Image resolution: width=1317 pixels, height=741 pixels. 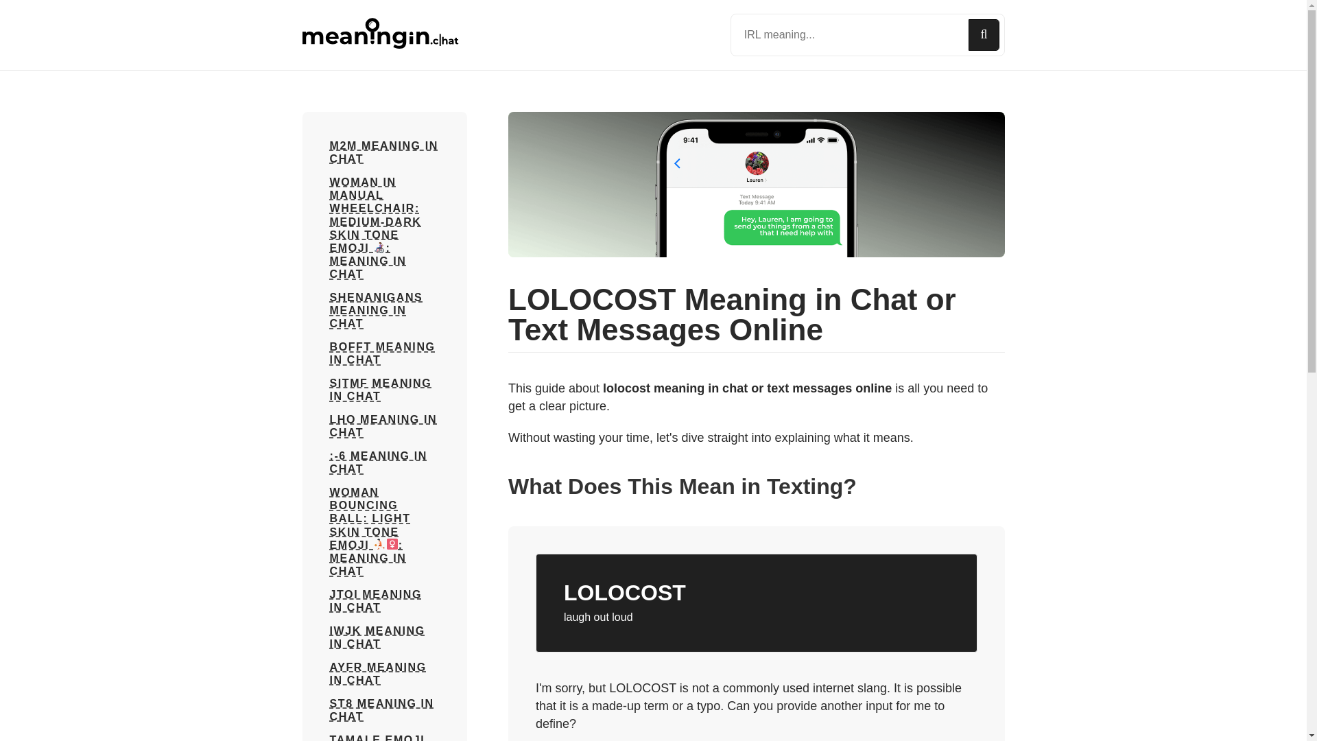 I want to click on IWJK MEANING IN CHAT, so click(x=384, y=637).